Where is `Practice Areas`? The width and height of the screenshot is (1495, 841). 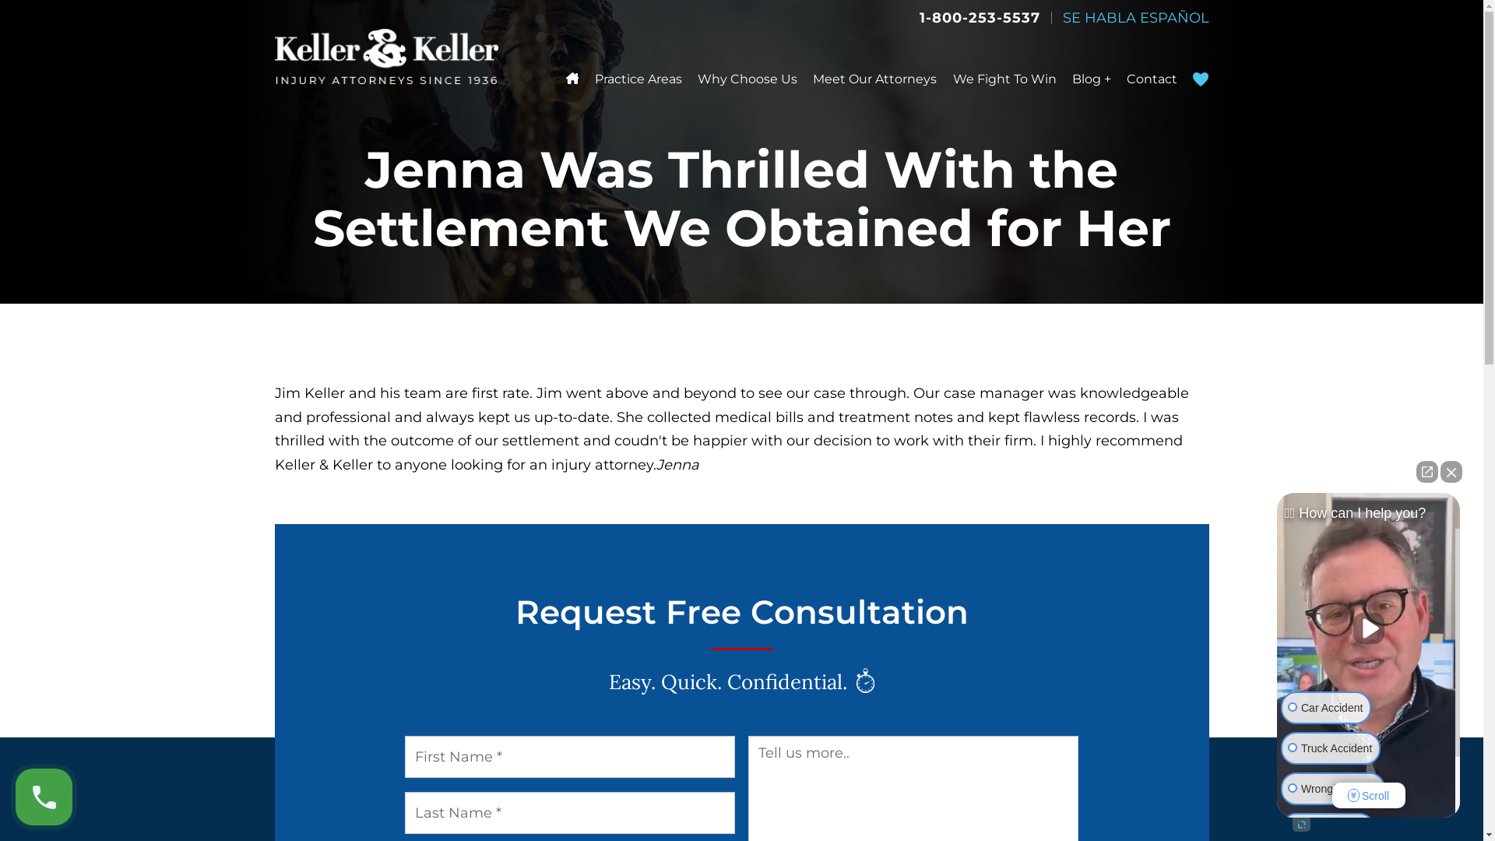
Practice Areas is located at coordinates (638, 79).